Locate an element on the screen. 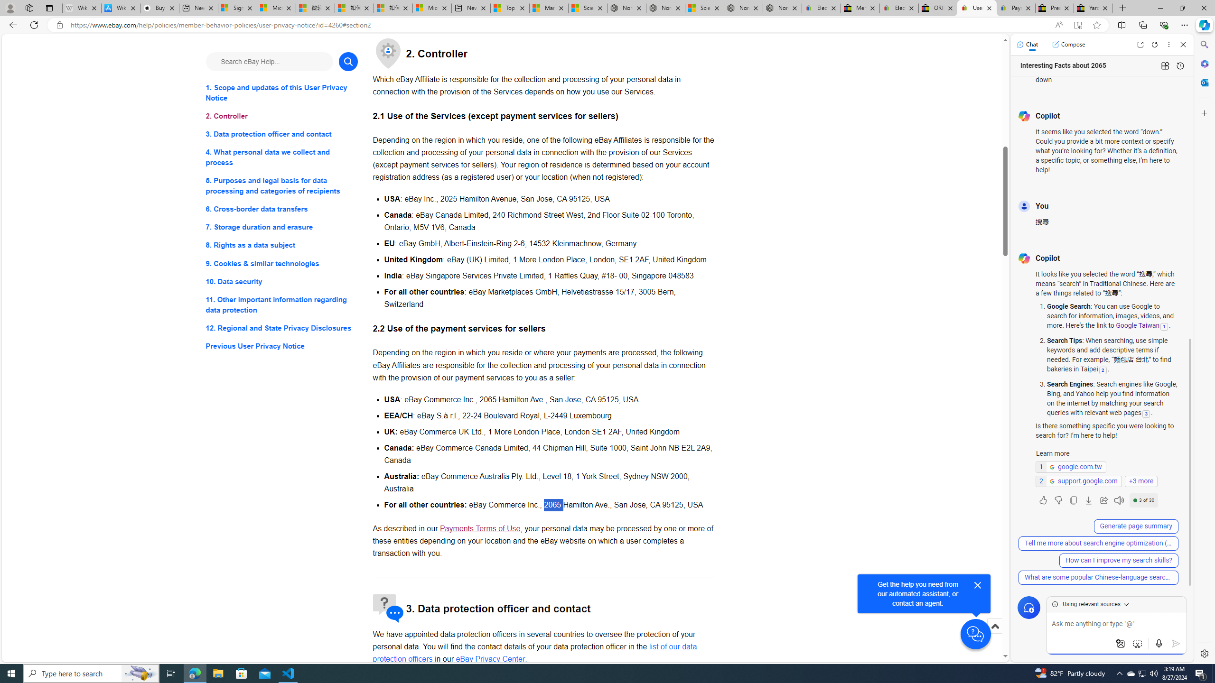  Payments Terms of Use - opens in new window or tab is located at coordinates (480, 528).